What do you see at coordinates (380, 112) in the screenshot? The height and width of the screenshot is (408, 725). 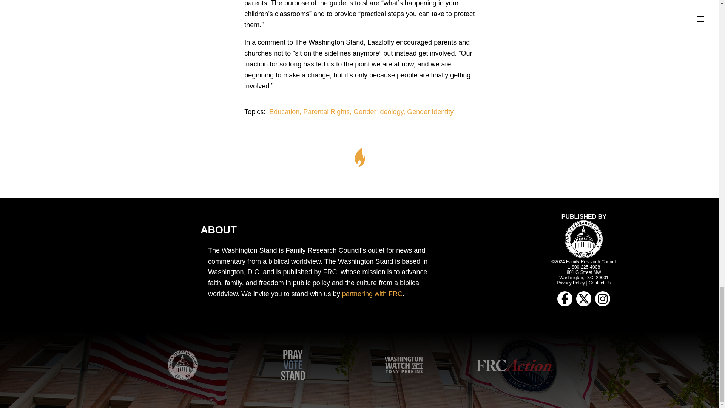 I see `Gender Ideology,` at bounding box center [380, 112].